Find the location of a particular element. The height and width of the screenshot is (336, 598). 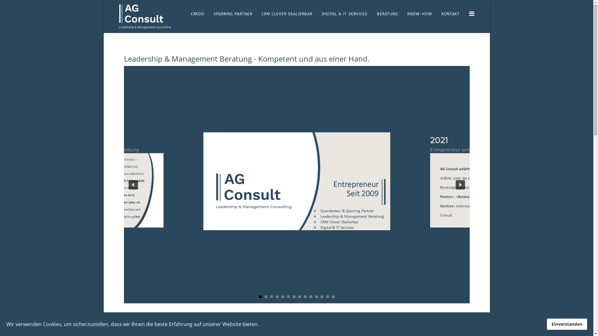

SPARRING PARTNER is located at coordinates (233, 14).